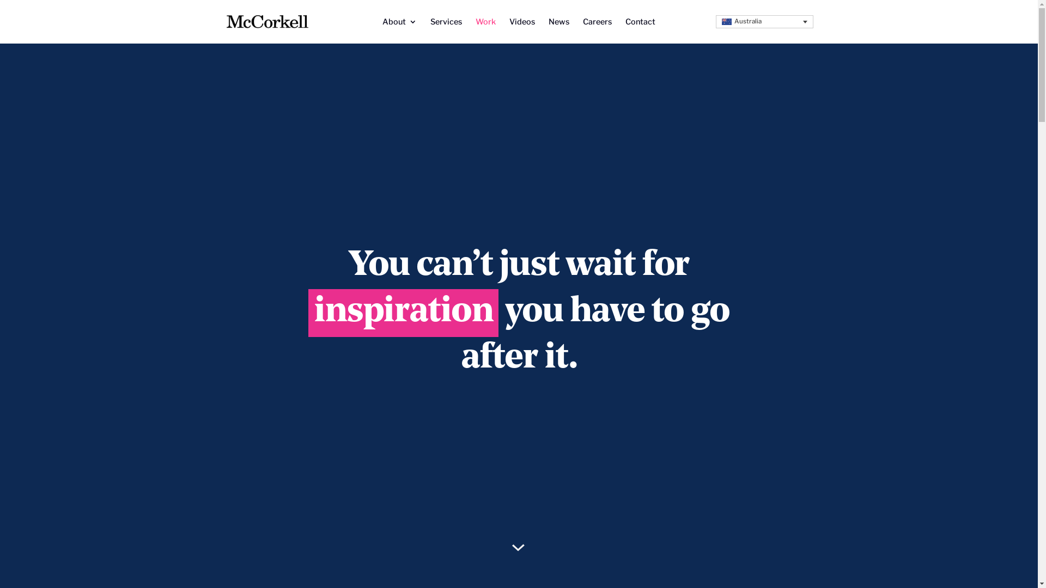 The height and width of the screenshot is (588, 1046). Describe the element at coordinates (486, 30) in the screenshot. I see `Work` at that location.